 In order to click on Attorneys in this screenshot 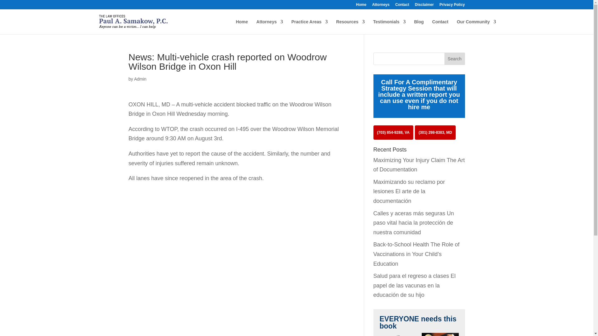, I will do `click(270, 27)`.